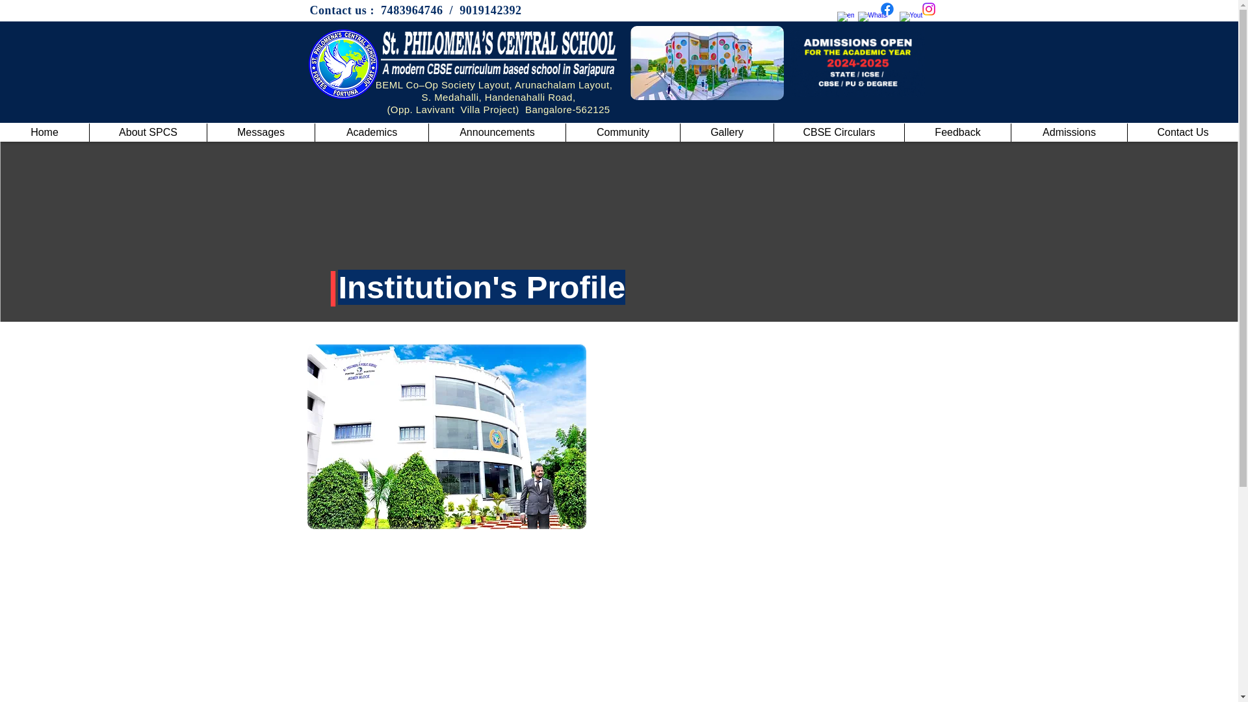 The height and width of the screenshot is (702, 1248). Describe the element at coordinates (857, 62) in the screenshot. I see `ADMISSIONS OPEN.gif` at that location.